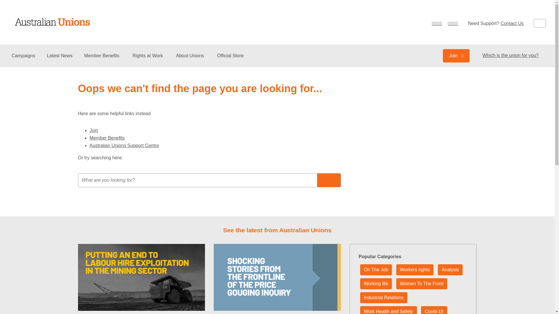 The image size is (559, 314). What do you see at coordinates (384, 298) in the screenshot?
I see `Industrial Relations` at bounding box center [384, 298].